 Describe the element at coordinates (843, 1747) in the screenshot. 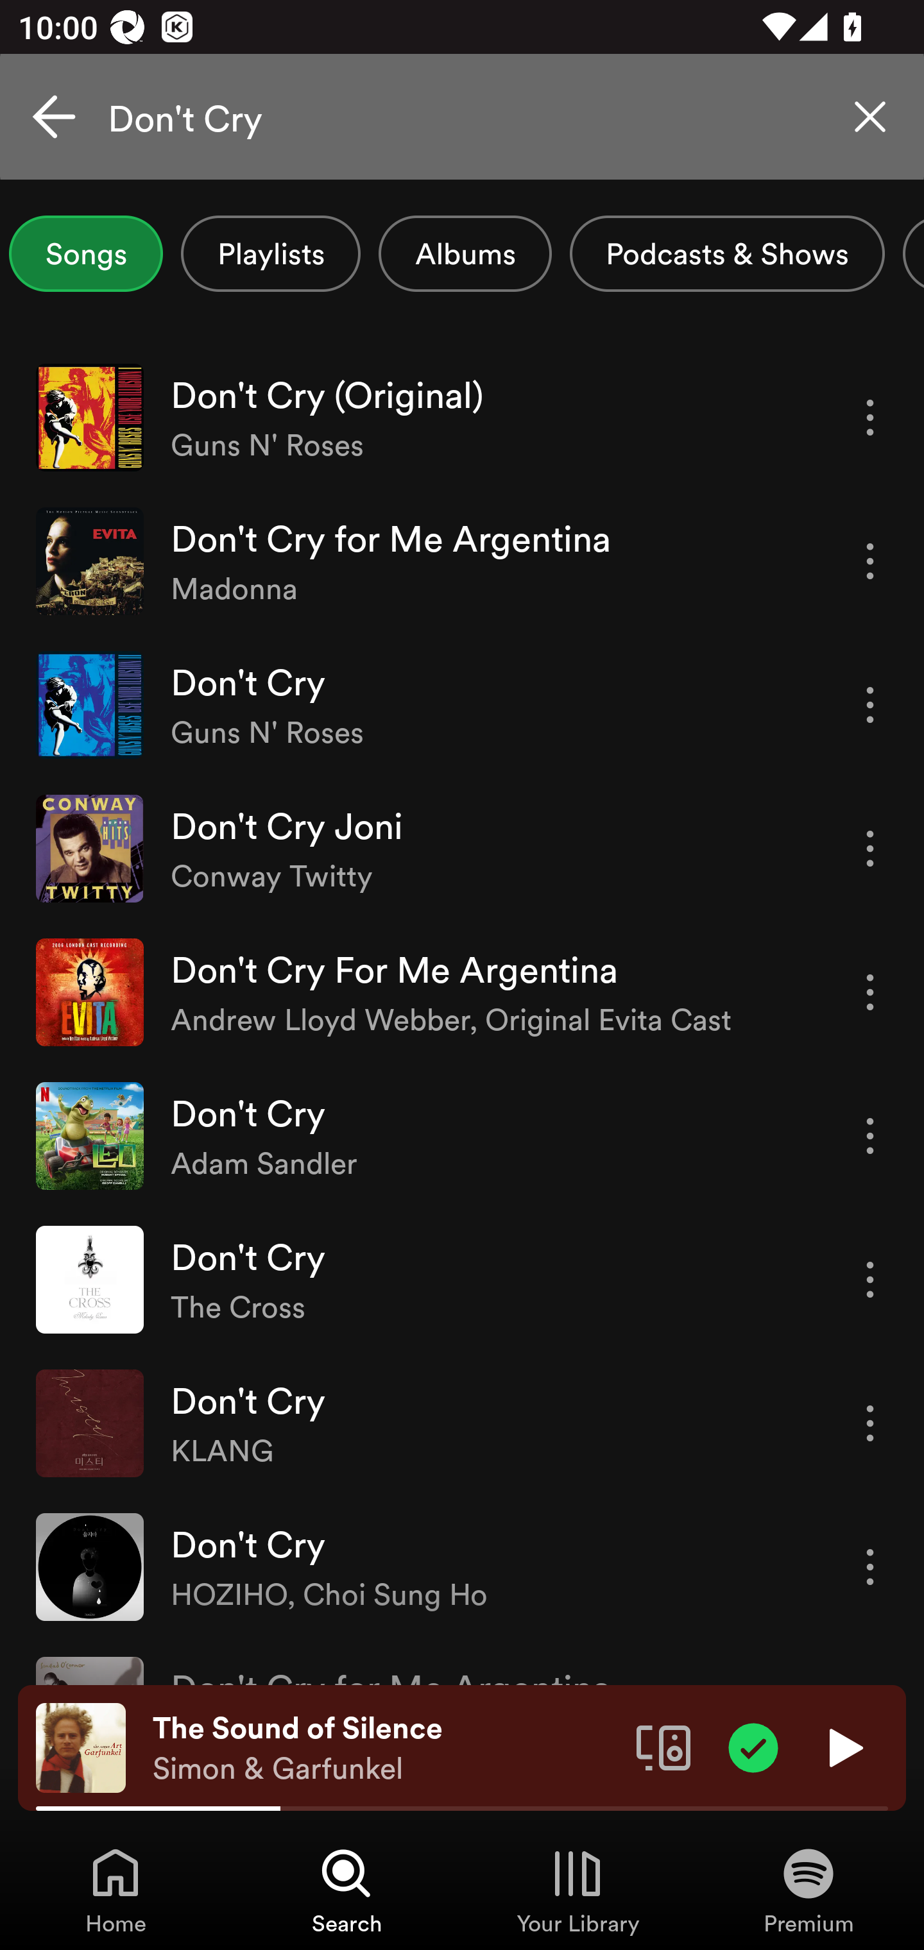

I see `Play` at that location.